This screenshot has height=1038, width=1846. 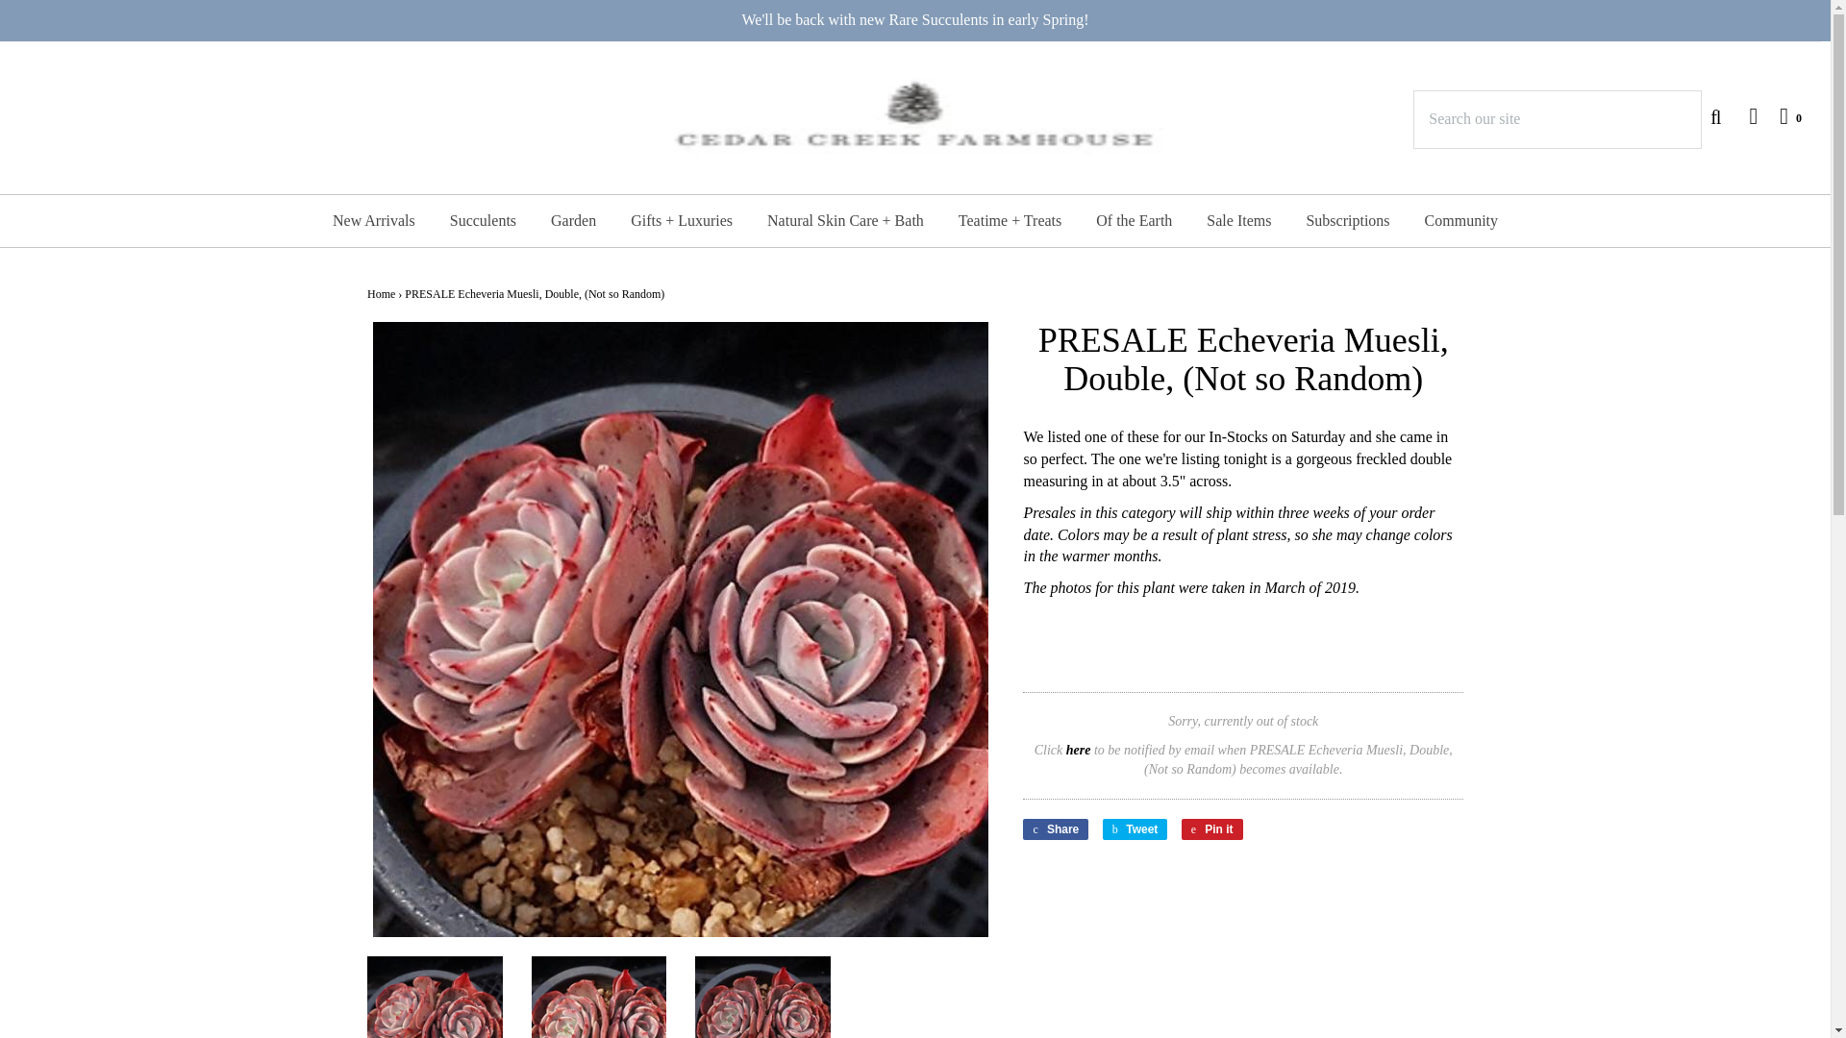 What do you see at coordinates (483, 221) in the screenshot?
I see `Succulents` at bounding box center [483, 221].